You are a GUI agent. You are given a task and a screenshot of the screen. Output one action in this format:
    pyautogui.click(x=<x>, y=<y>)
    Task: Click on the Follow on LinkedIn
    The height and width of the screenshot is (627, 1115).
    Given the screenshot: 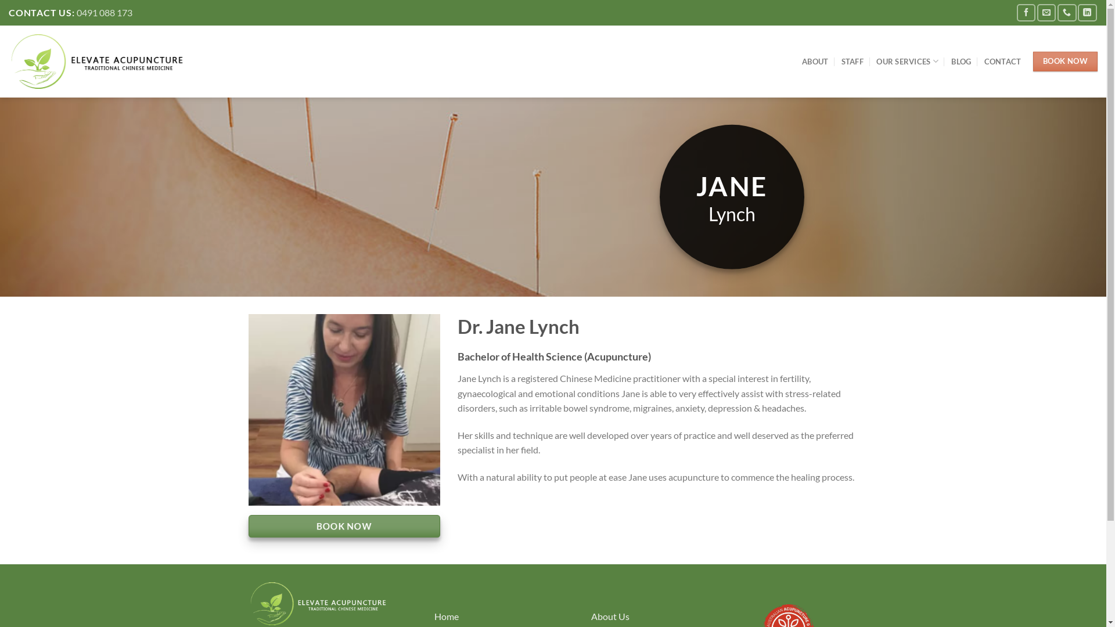 What is the action you would take?
    pyautogui.click(x=1087, y=13)
    